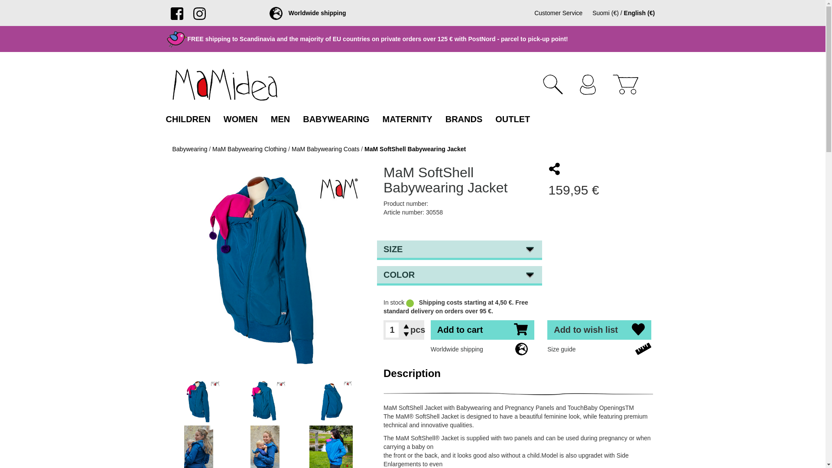  I want to click on MEN, so click(280, 119).